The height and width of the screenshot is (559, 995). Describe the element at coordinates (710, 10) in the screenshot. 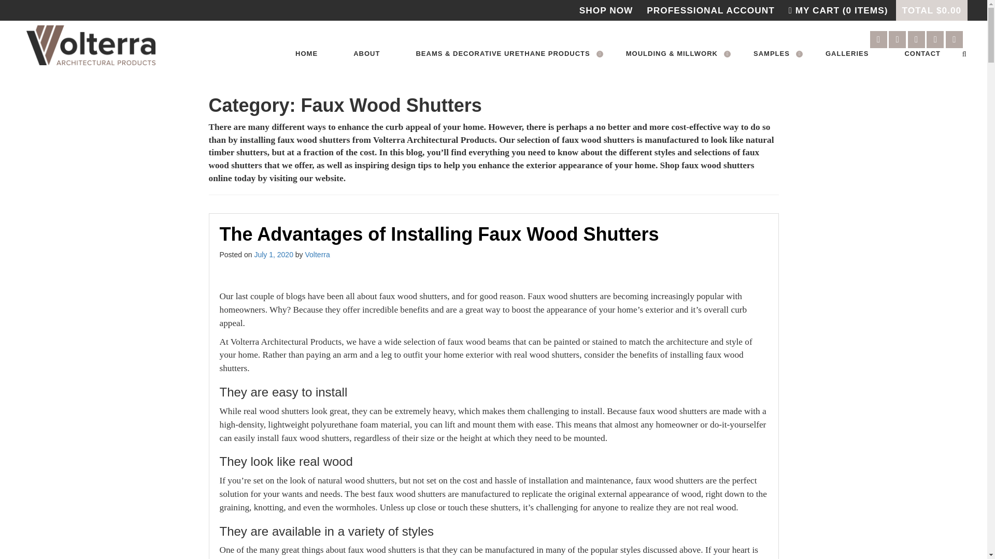

I see `PROFESSIONAL ACCOUNT` at that location.